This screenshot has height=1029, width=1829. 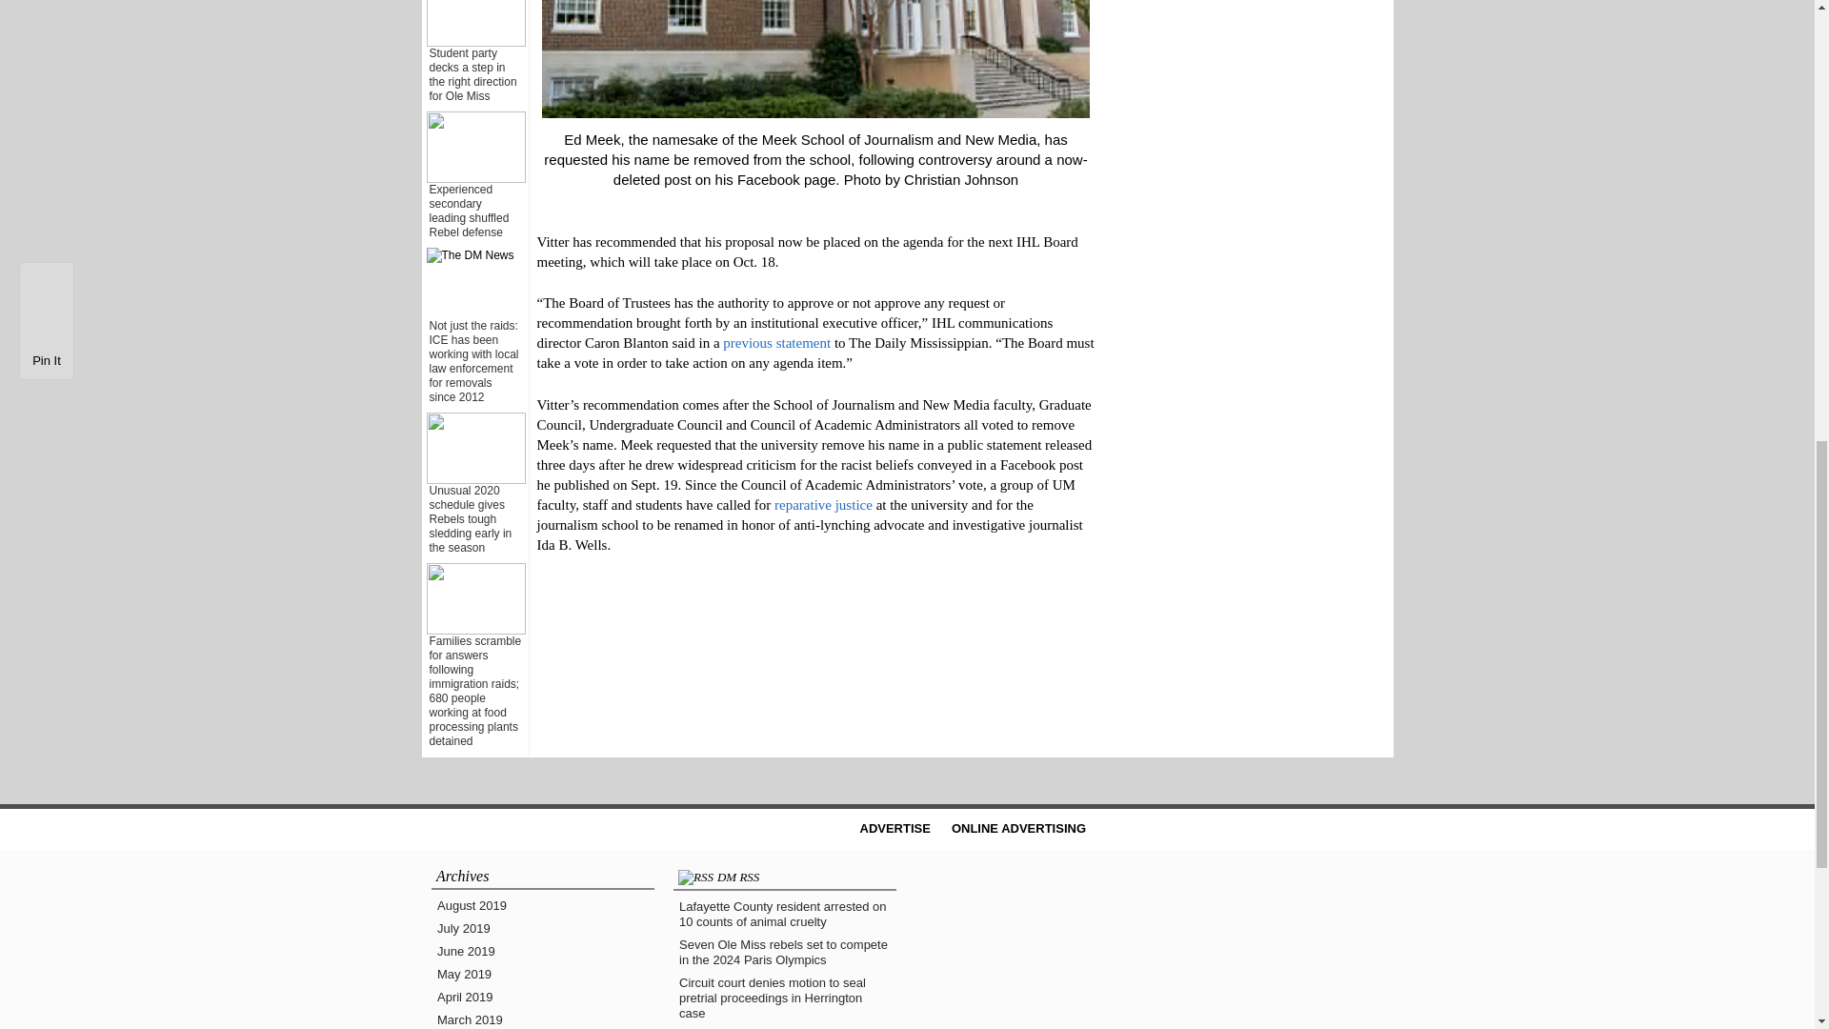 I want to click on Experienced secondary leading shuffled Rebel defense, so click(x=468, y=211).